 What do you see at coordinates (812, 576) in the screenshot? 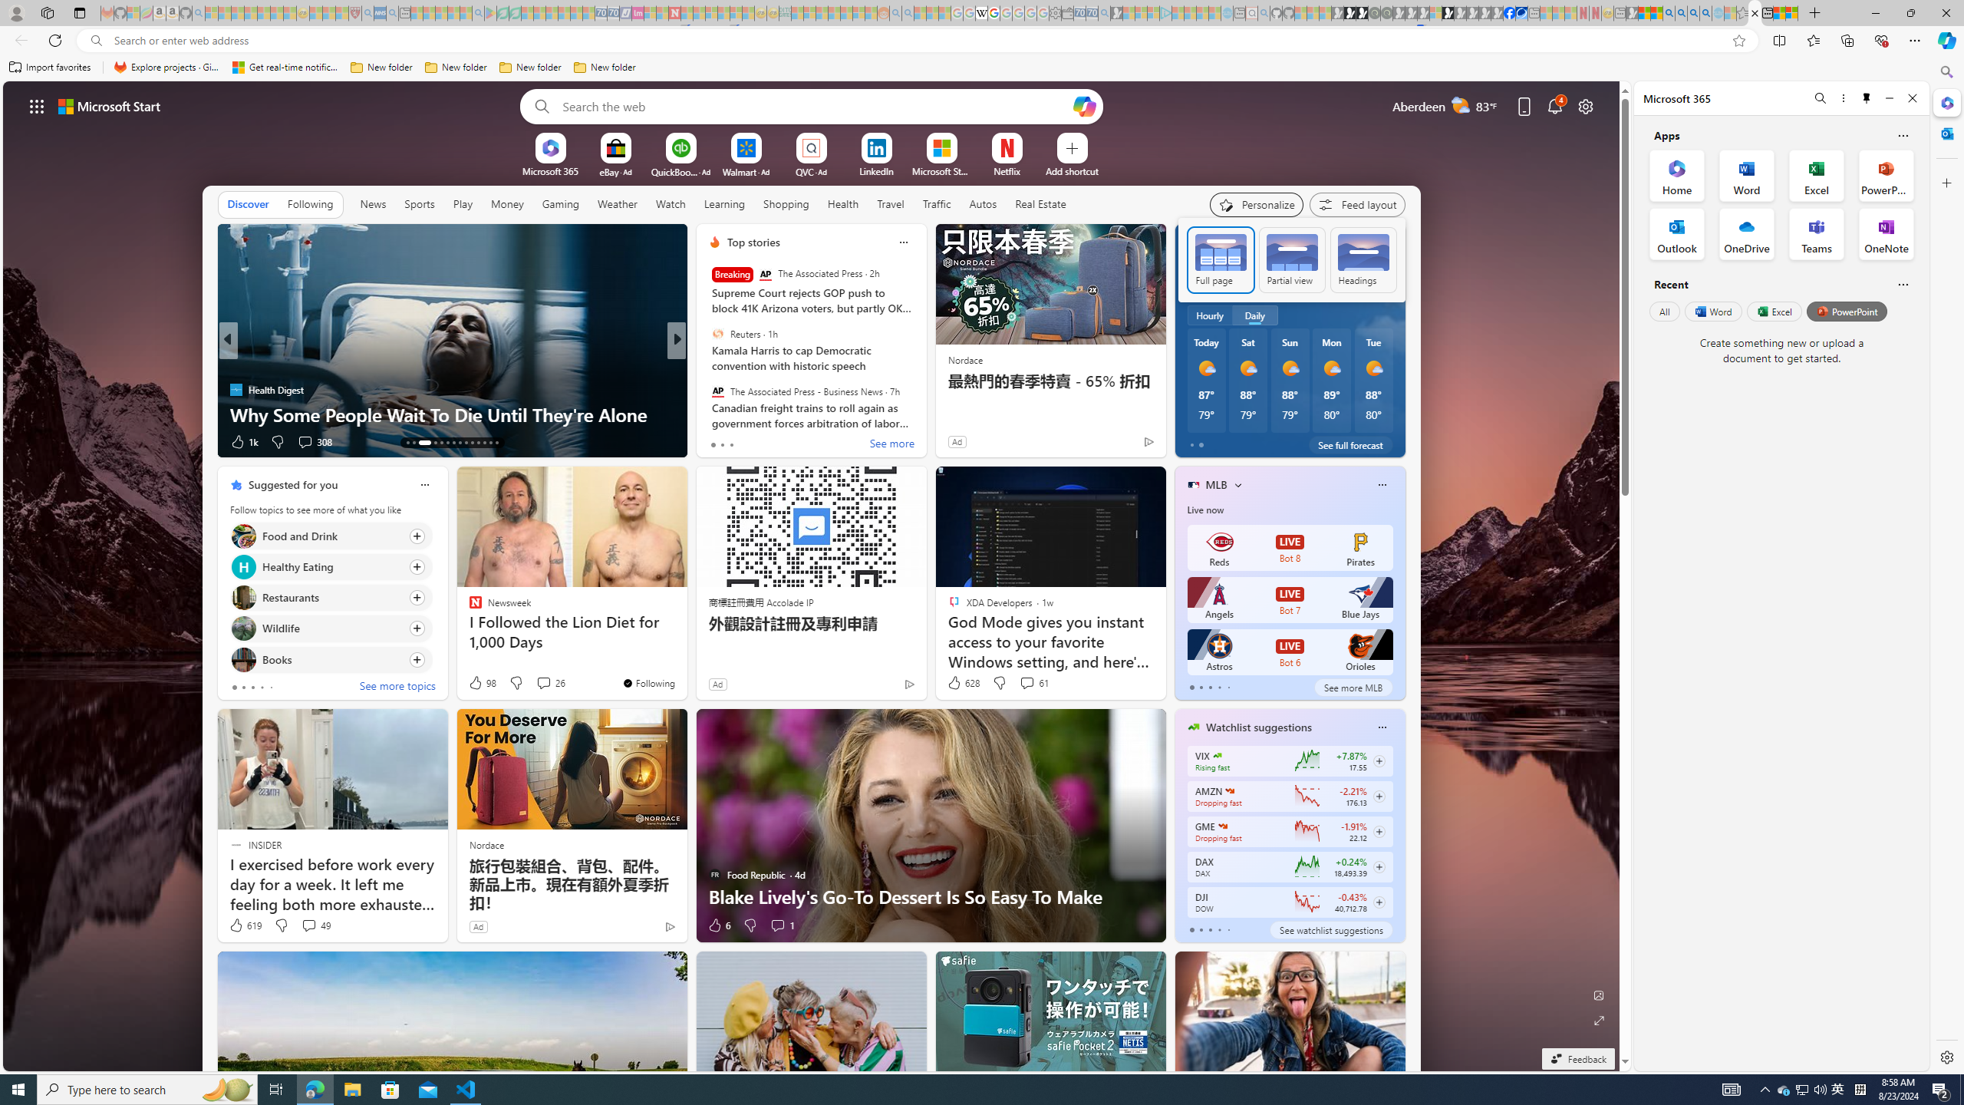
I see `AutomationID: backgroundImagePicture` at bounding box center [812, 576].